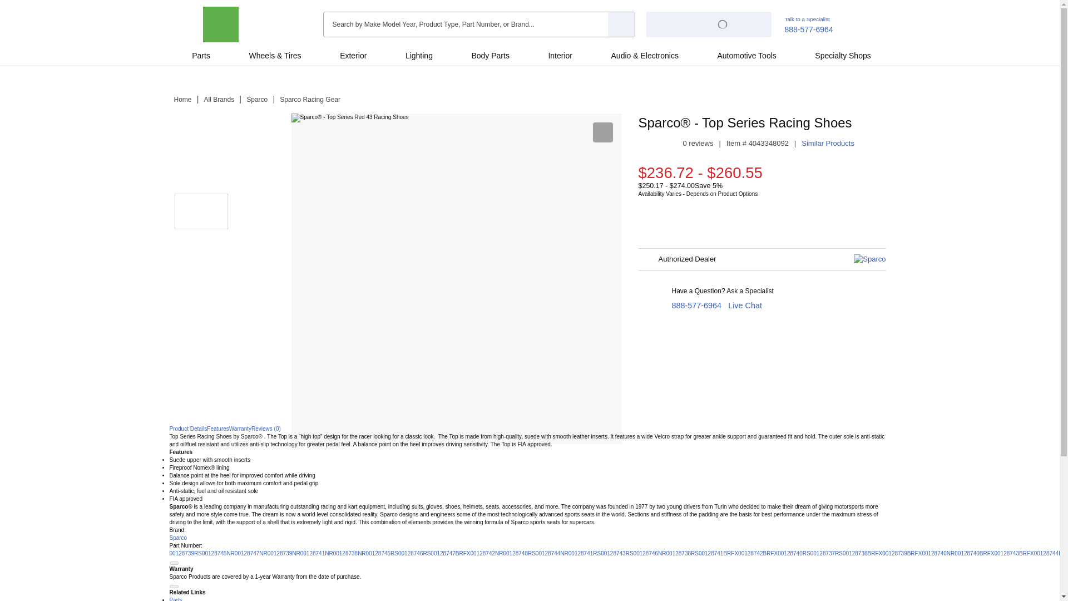 This screenshot has height=601, width=1068. Describe the element at coordinates (240, 428) in the screenshot. I see `Warranty` at that location.